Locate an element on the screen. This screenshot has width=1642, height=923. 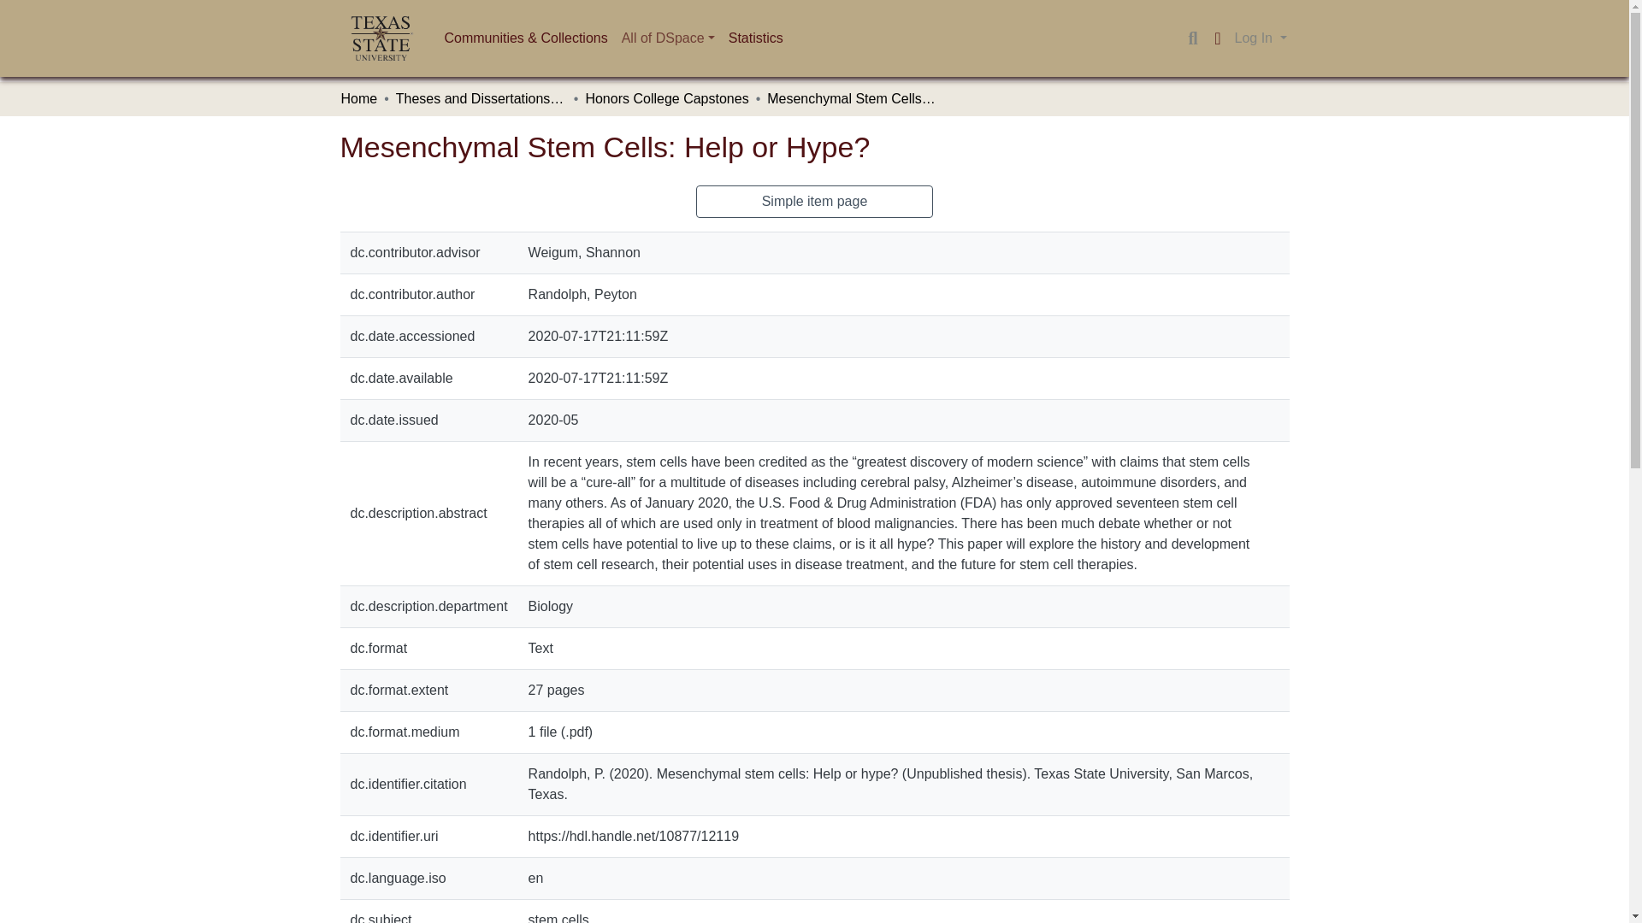
Language switch is located at coordinates (1218, 38).